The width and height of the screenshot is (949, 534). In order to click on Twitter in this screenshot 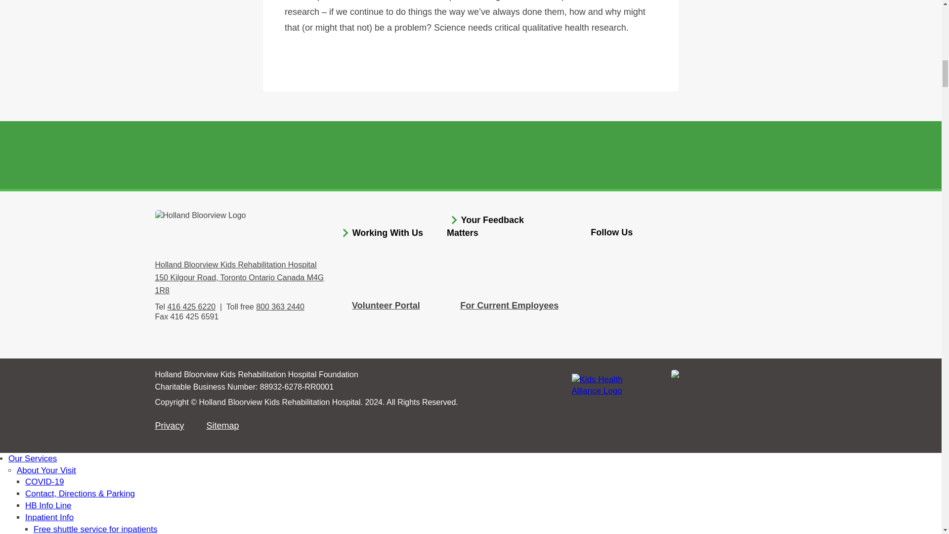, I will do `click(635, 253)`.